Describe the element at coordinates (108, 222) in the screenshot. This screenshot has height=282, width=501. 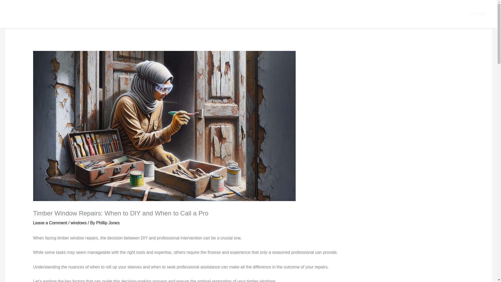
I see `View all posts by Phillip Jones` at that location.